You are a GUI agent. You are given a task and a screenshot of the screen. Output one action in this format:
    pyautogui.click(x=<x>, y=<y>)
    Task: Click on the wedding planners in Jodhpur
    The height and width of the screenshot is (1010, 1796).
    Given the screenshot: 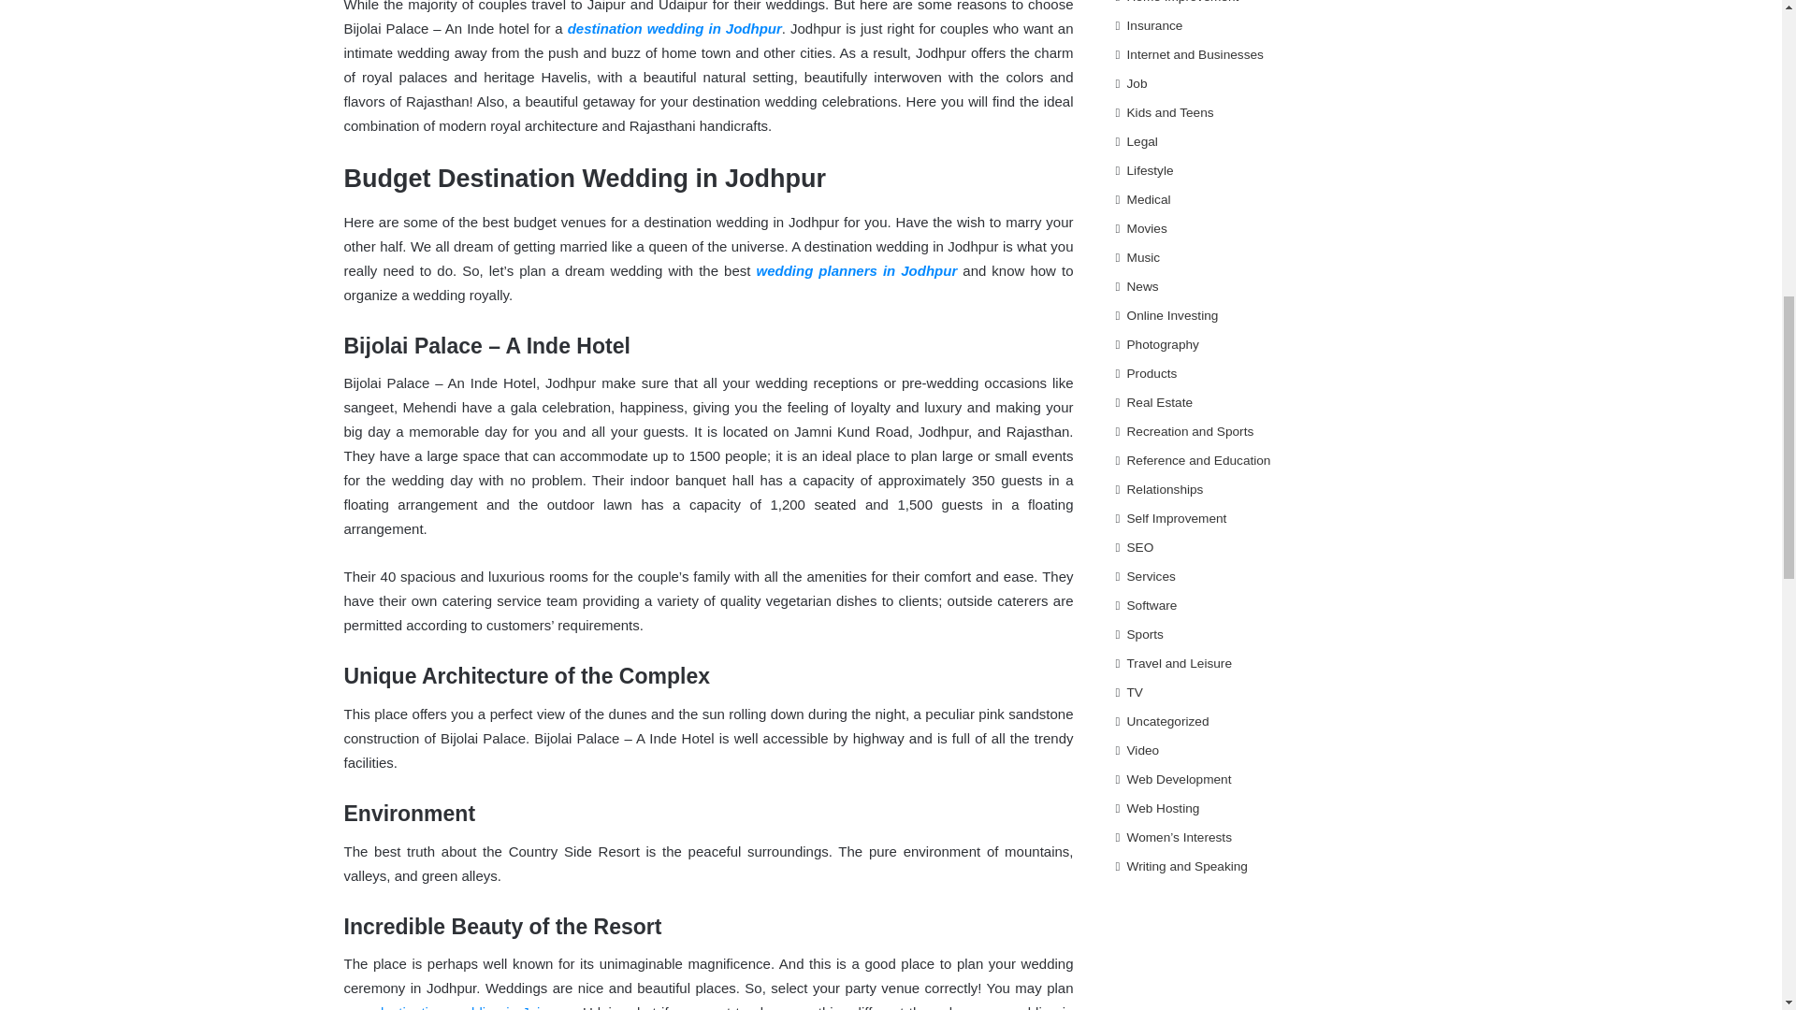 What is the action you would take?
    pyautogui.click(x=857, y=270)
    